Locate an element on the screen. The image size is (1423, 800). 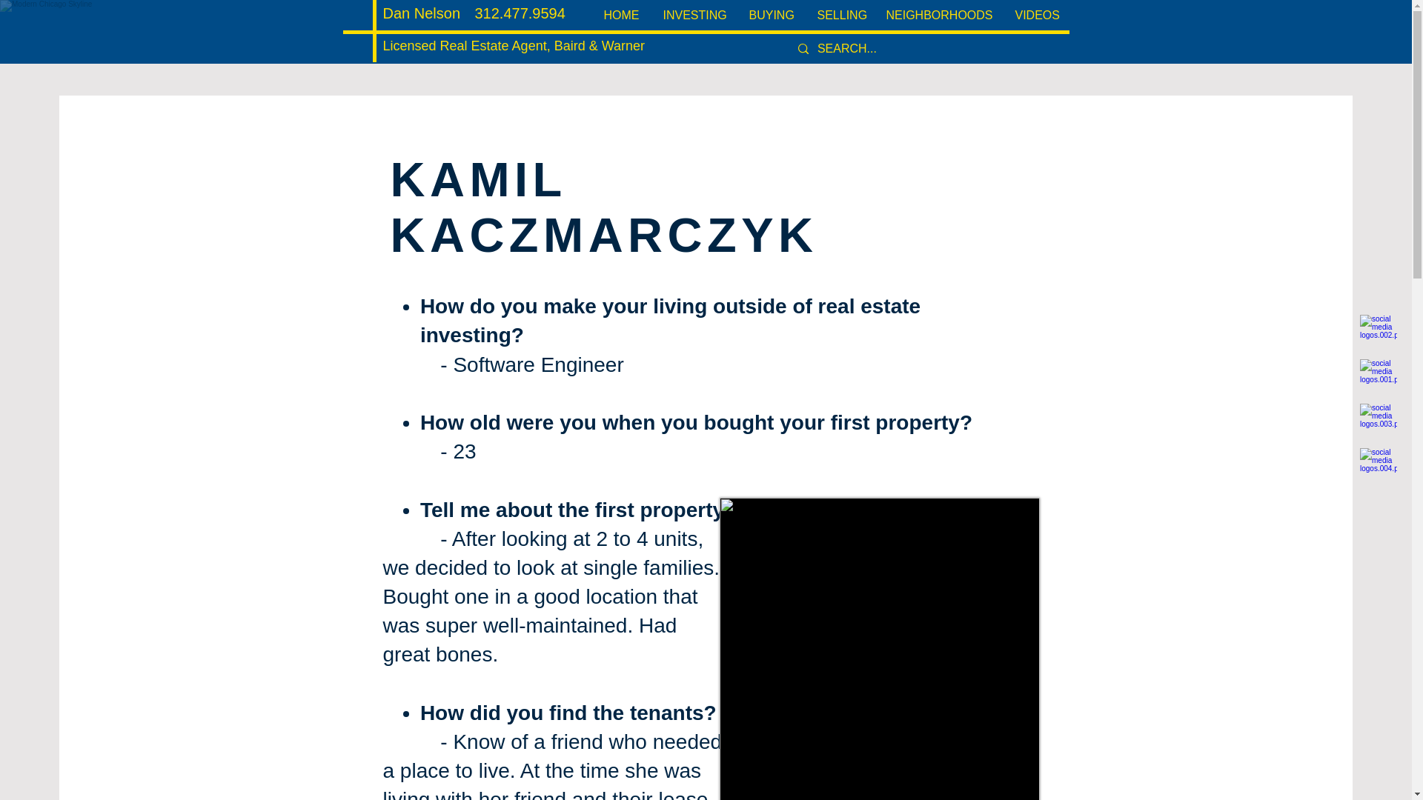
Dan Nelson is located at coordinates (421, 13).